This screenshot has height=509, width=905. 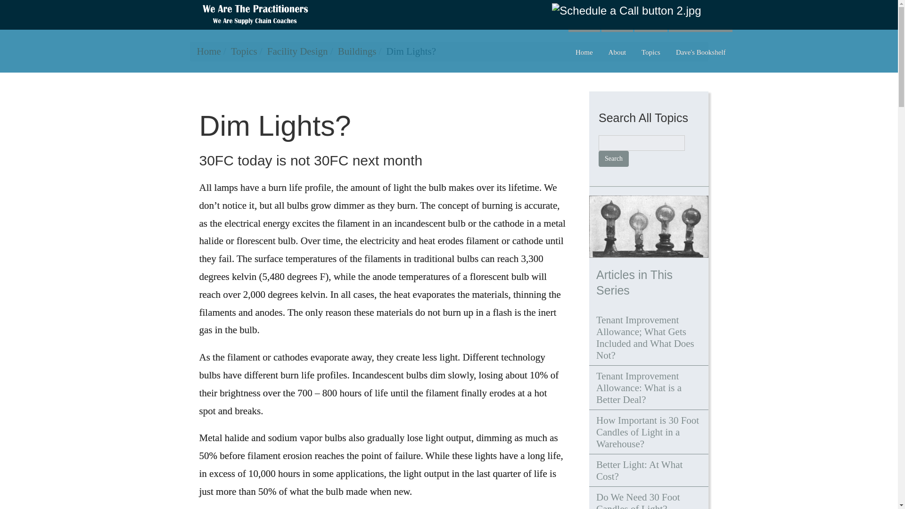 I want to click on How Important is 30 Foot Candles of Light in a Warehouse?, so click(x=649, y=432).